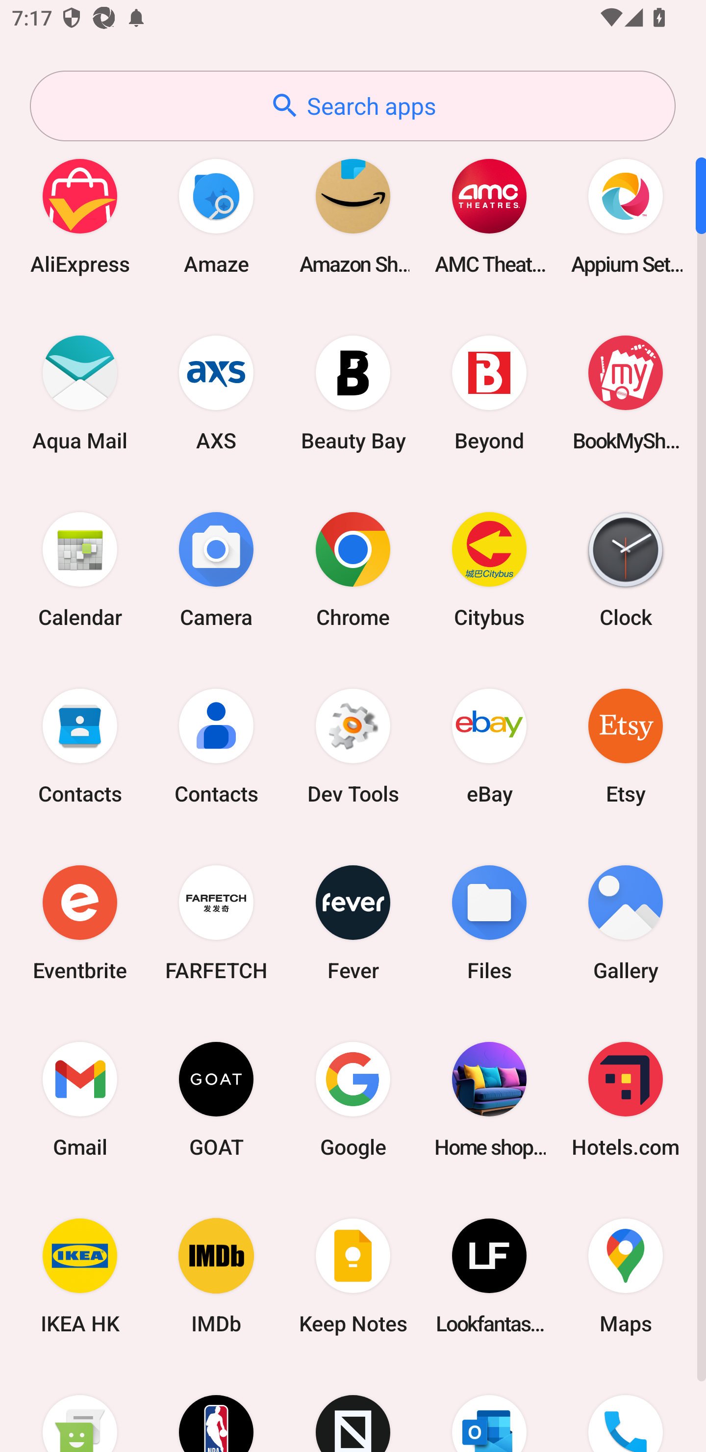  I want to click on Calendar, so click(80, 569).